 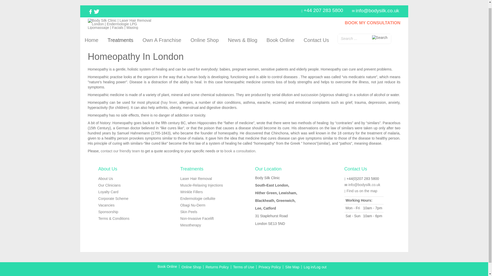 What do you see at coordinates (380, 38) in the screenshot?
I see `Search` at bounding box center [380, 38].